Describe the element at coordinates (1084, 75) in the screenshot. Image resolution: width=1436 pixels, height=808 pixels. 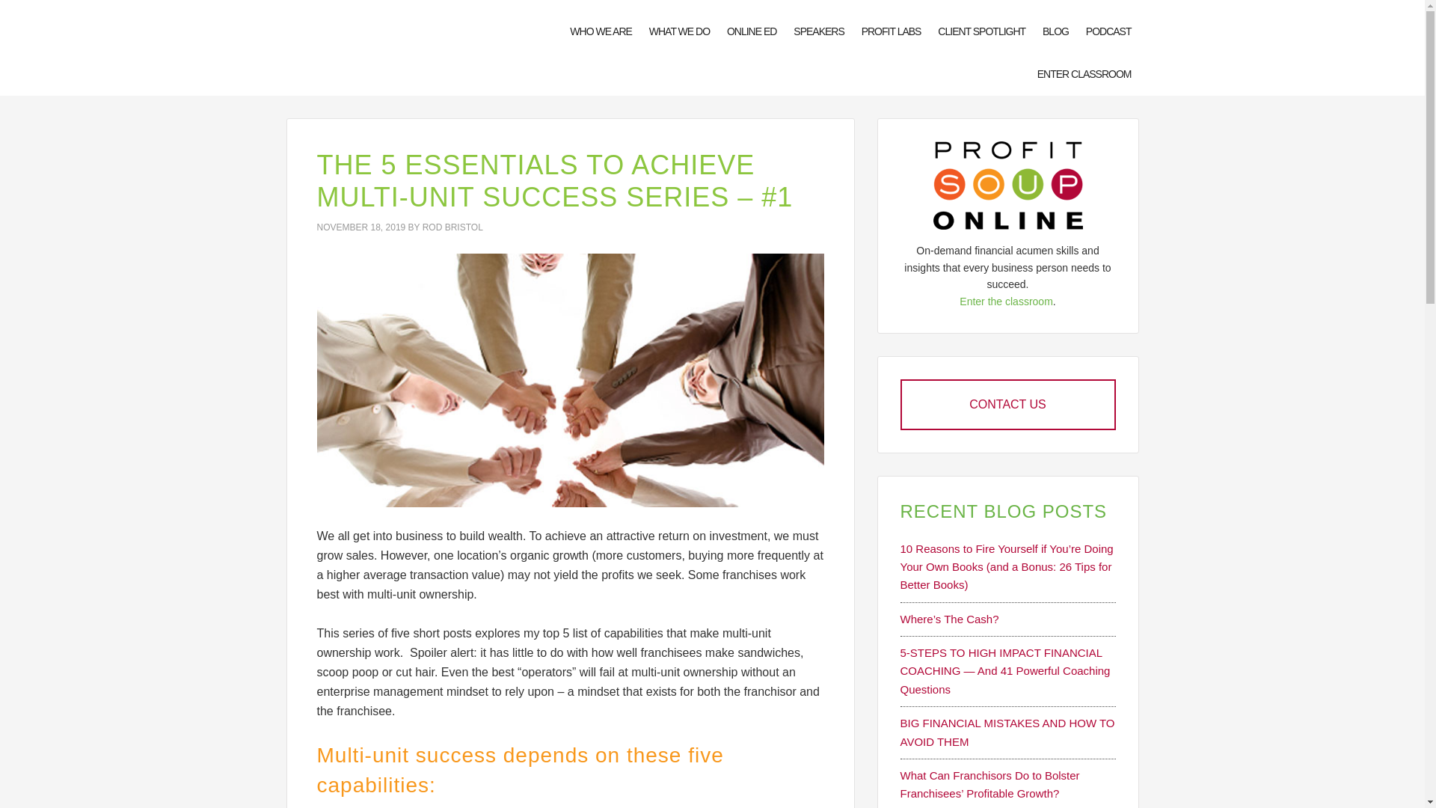
I see `ENTER CLASSROOM` at that location.